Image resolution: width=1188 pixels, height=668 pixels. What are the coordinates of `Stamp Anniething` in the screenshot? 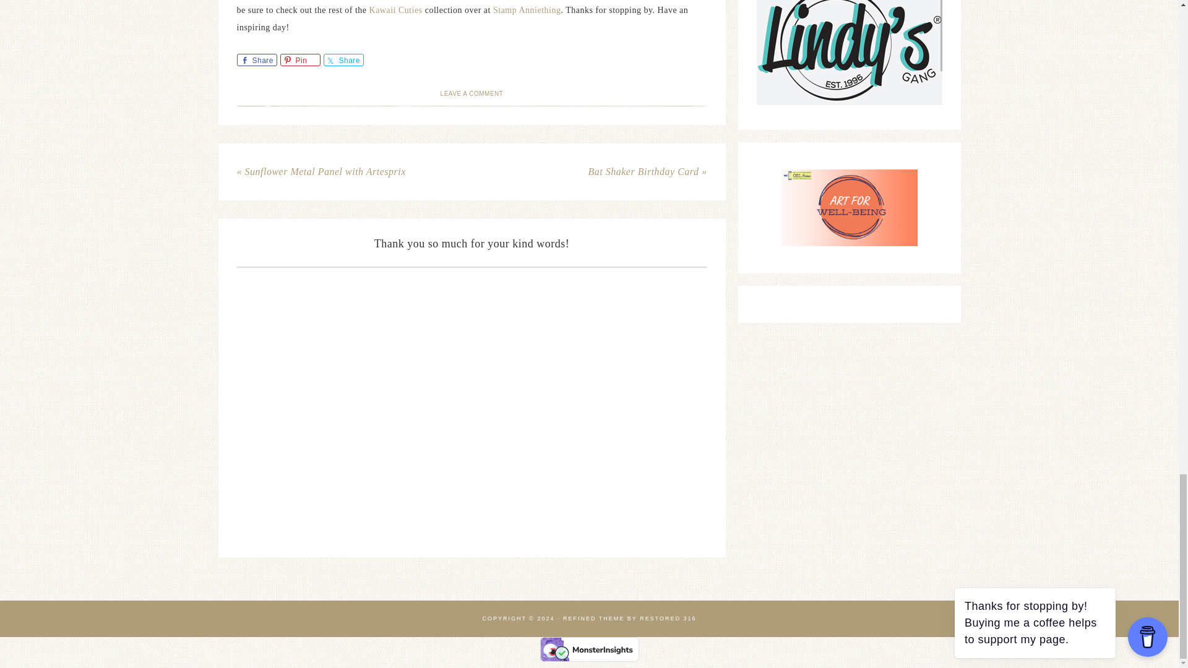 It's located at (527, 10).